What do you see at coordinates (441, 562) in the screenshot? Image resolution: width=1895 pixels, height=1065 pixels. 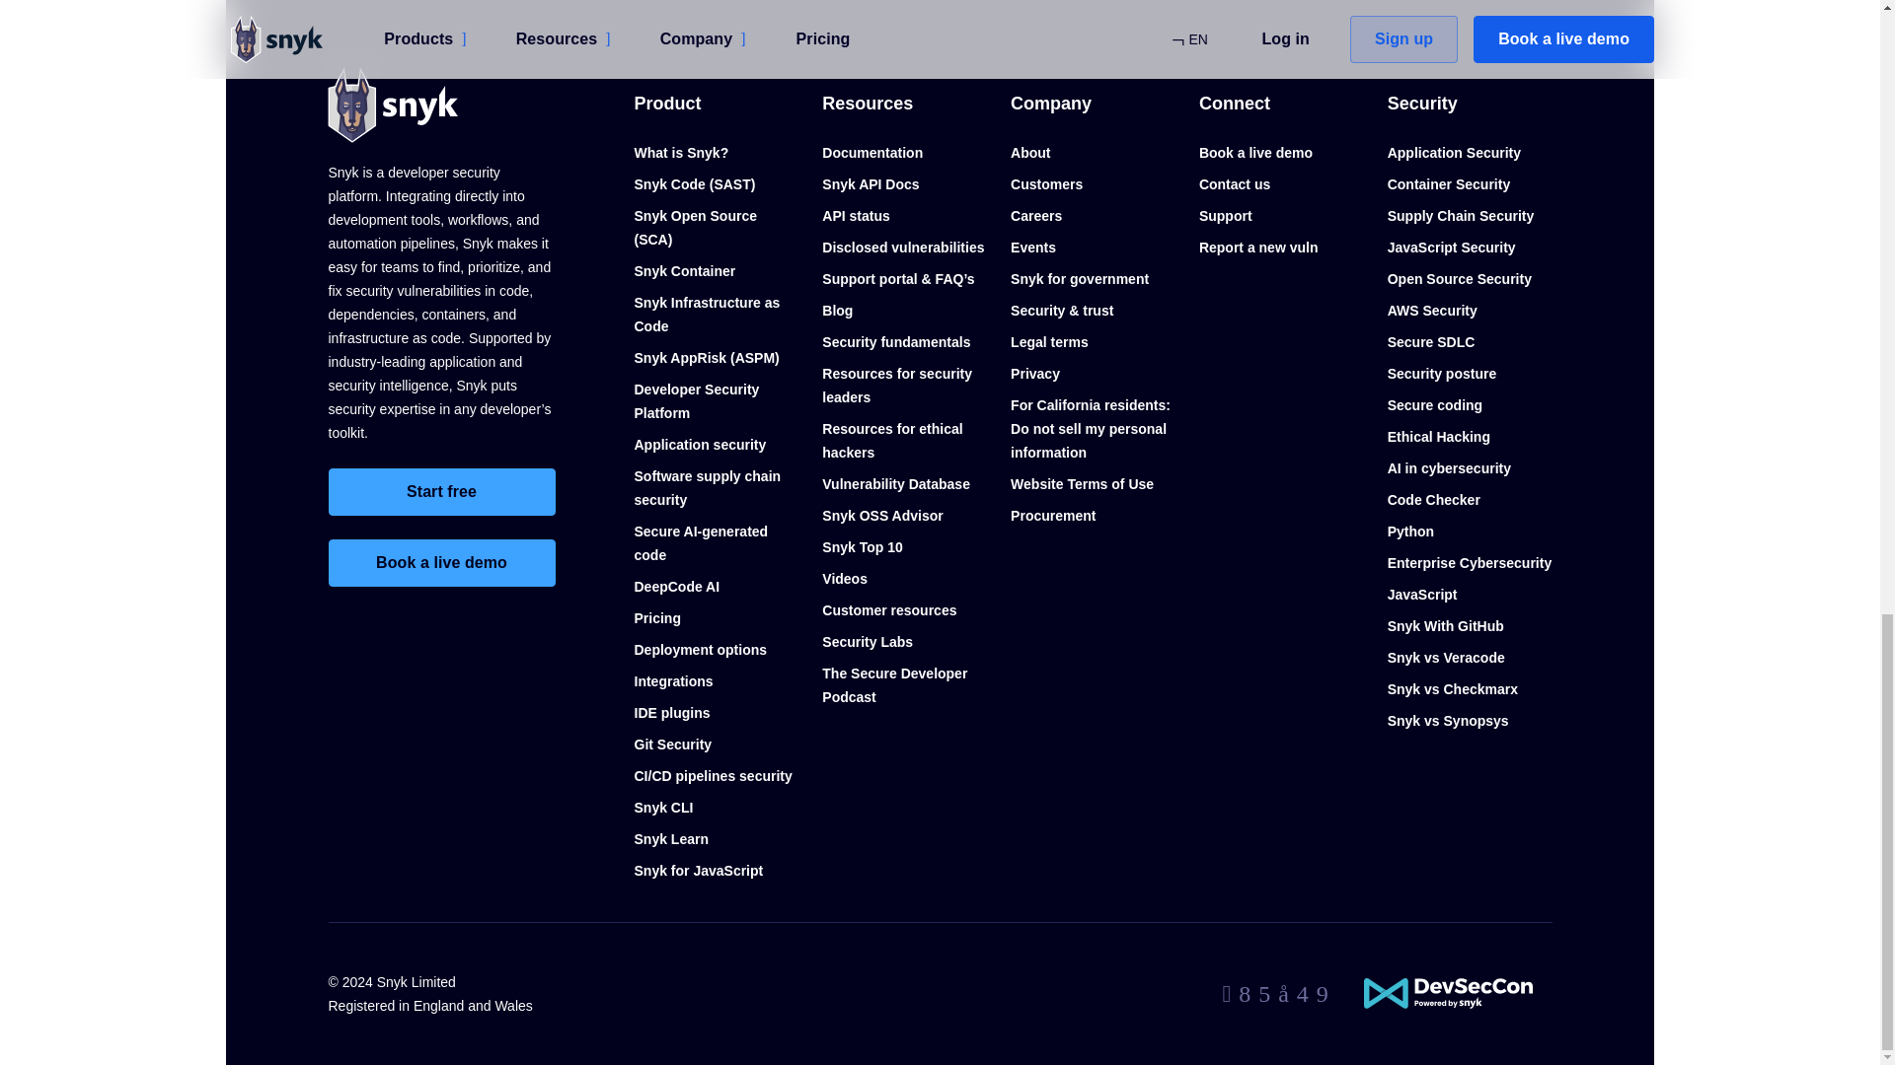 I see `Book a live demo` at bounding box center [441, 562].